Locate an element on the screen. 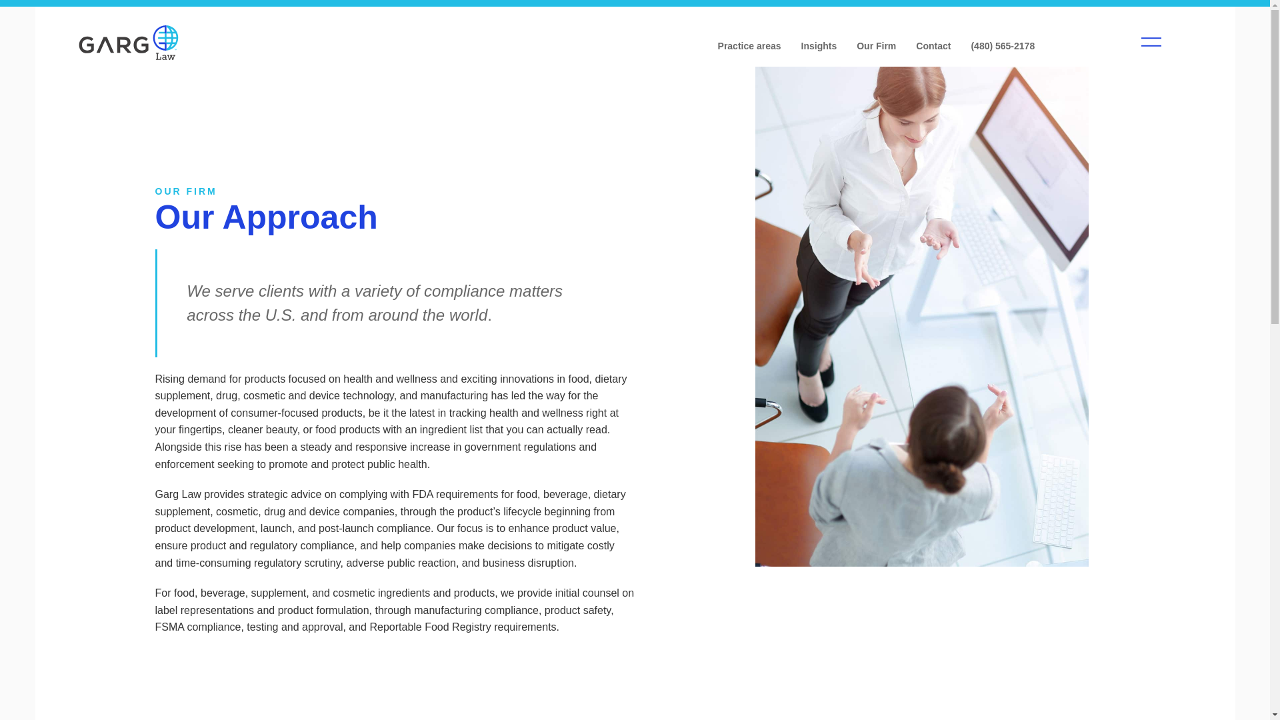 The height and width of the screenshot is (720, 1280). Contact is located at coordinates (933, 45).